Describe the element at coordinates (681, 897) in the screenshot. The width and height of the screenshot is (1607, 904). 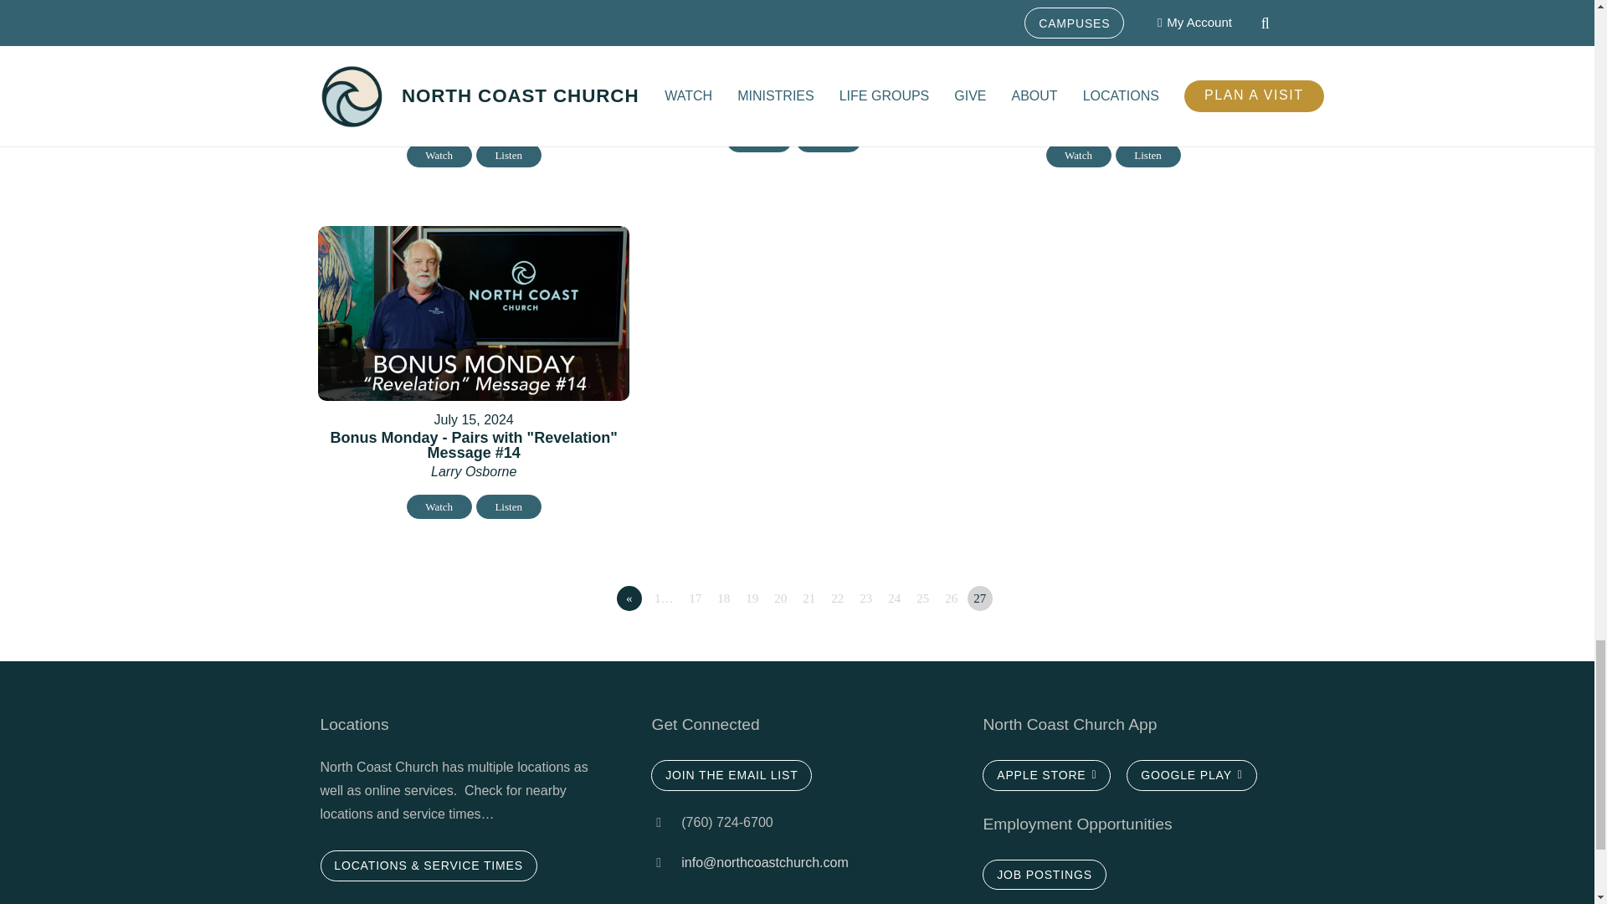
I see `Instagram` at that location.